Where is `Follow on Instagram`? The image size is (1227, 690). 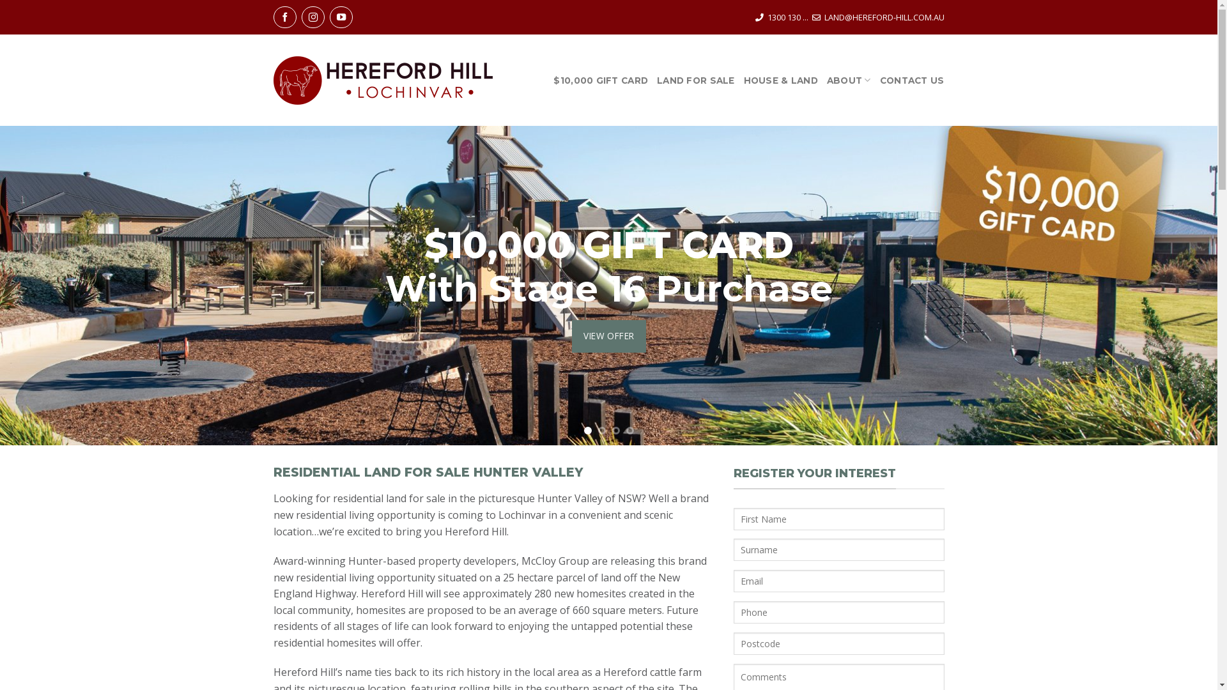
Follow on Instagram is located at coordinates (313, 17).